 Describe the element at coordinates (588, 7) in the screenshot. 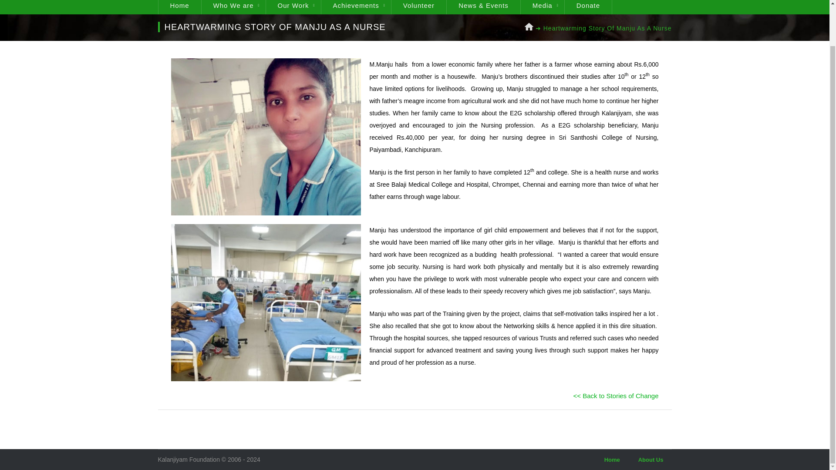

I see `Donate` at that location.